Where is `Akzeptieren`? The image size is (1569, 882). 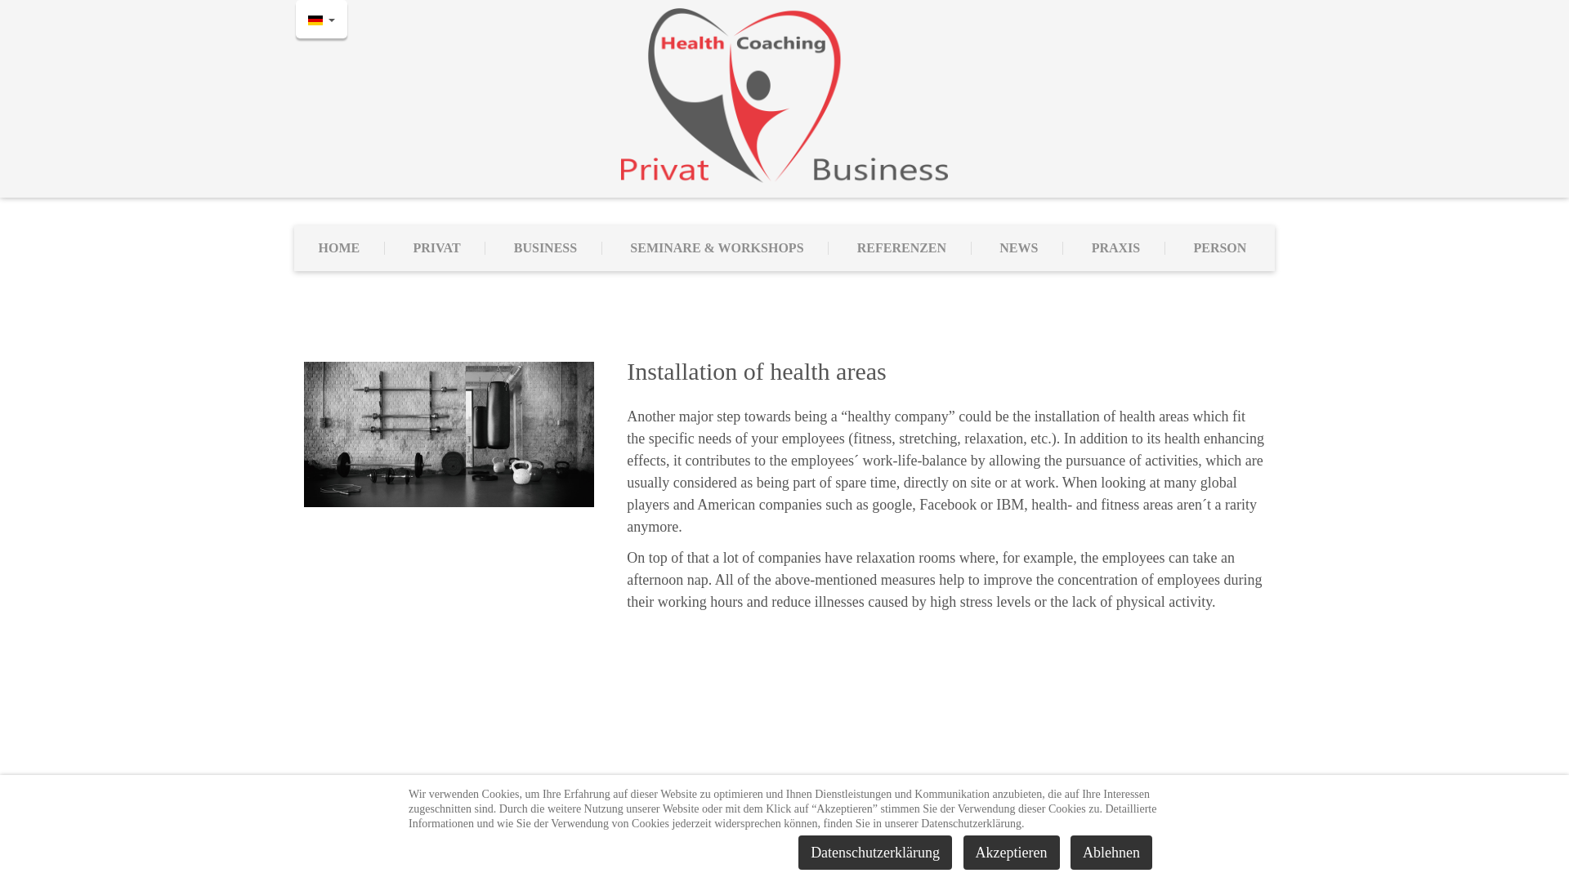 Akzeptieren is located at coordinates (1012, 852).